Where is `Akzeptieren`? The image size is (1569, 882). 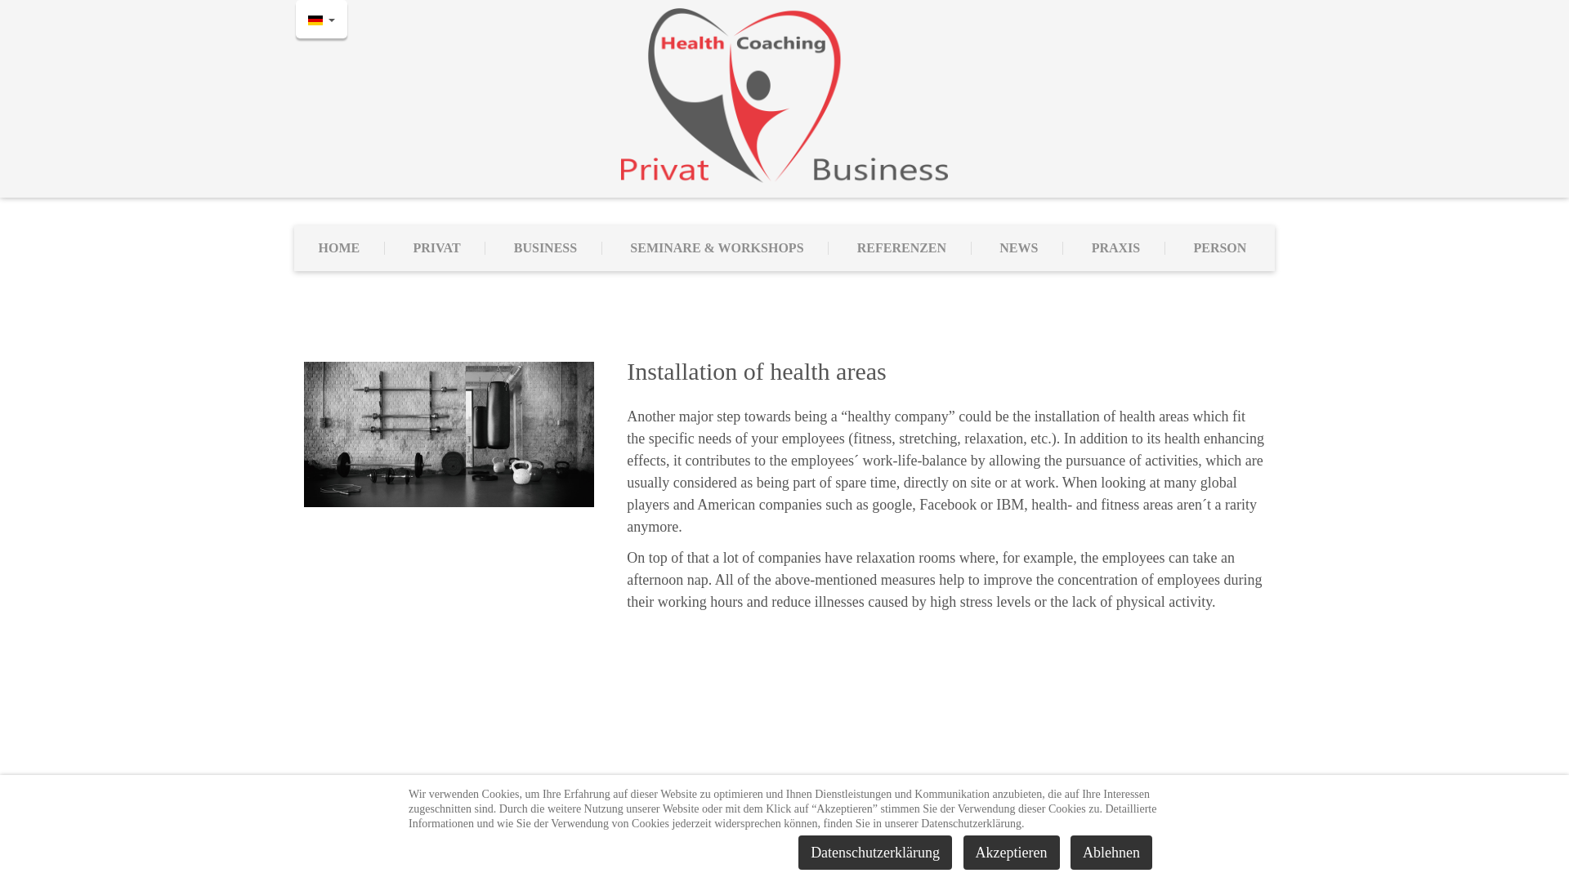 Akzeptieren is located at coordinates (1012, 852).